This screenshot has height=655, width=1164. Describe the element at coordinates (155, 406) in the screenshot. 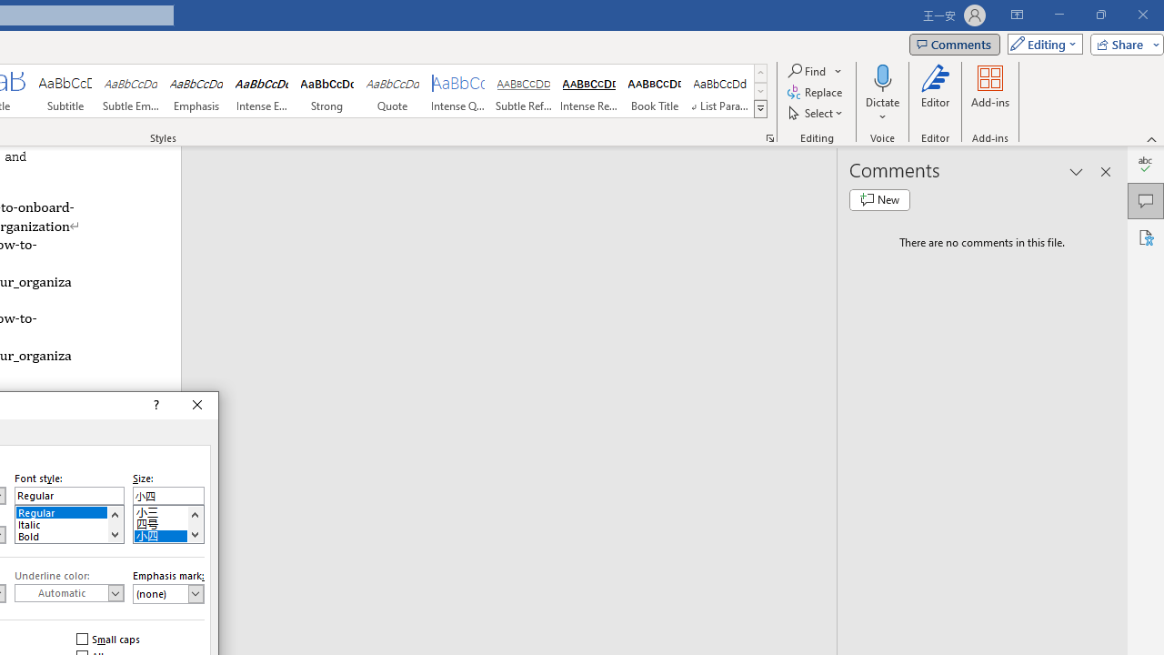

I see `Context help` at that location.